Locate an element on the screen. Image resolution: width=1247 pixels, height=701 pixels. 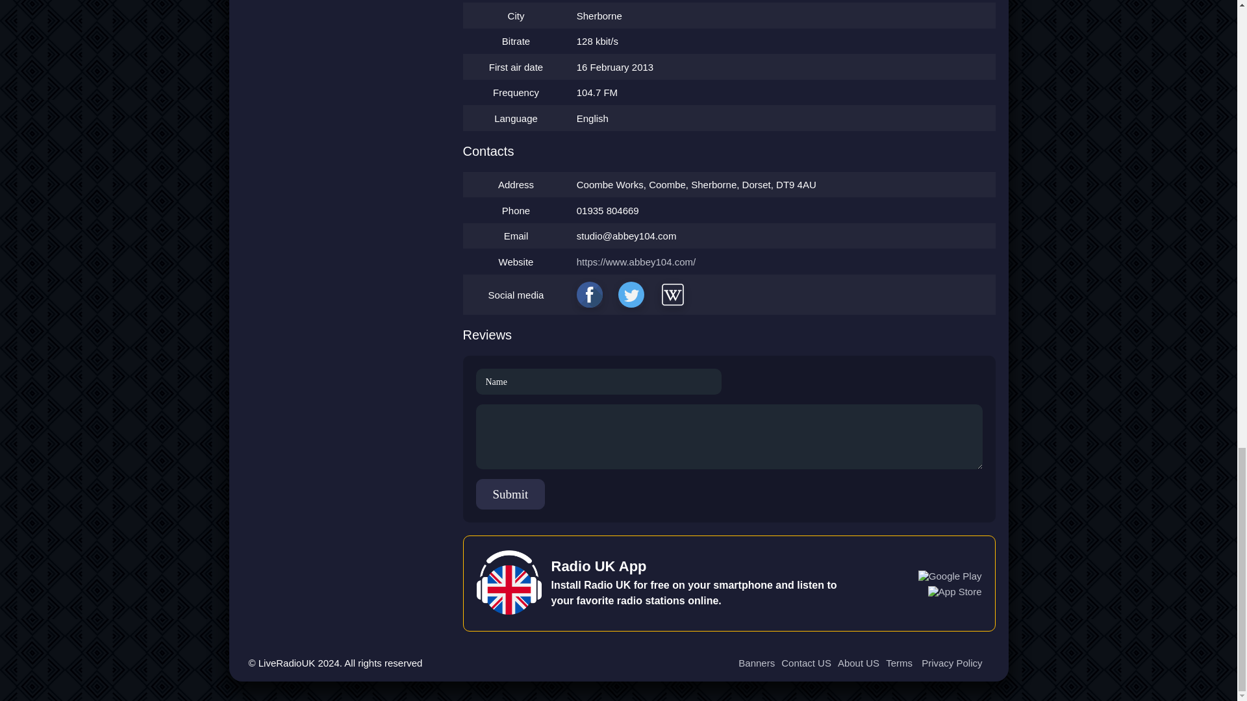
Facebook is located at coordinates (589, 295).